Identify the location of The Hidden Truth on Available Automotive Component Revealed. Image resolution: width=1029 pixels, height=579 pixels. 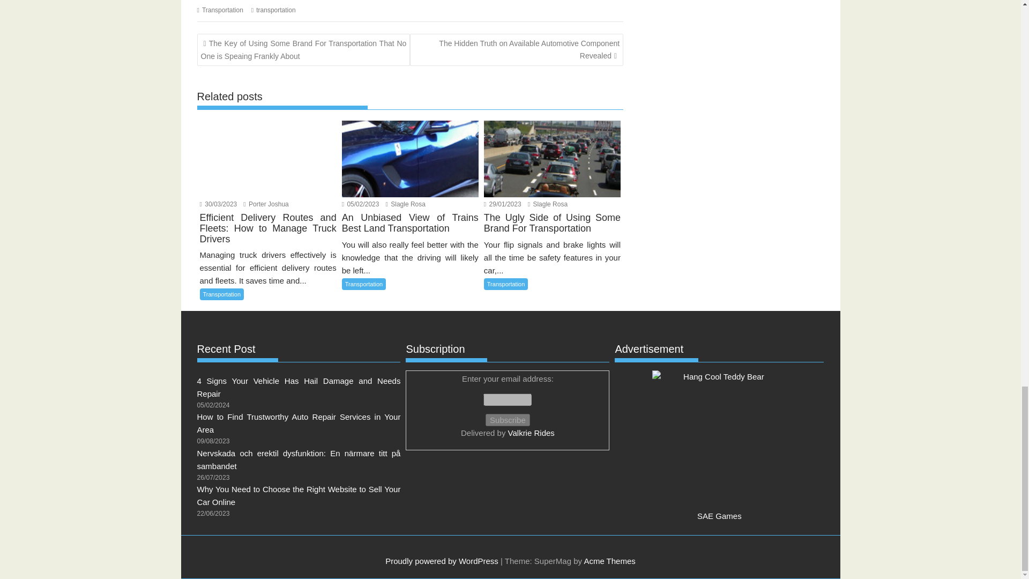
(517, 49).